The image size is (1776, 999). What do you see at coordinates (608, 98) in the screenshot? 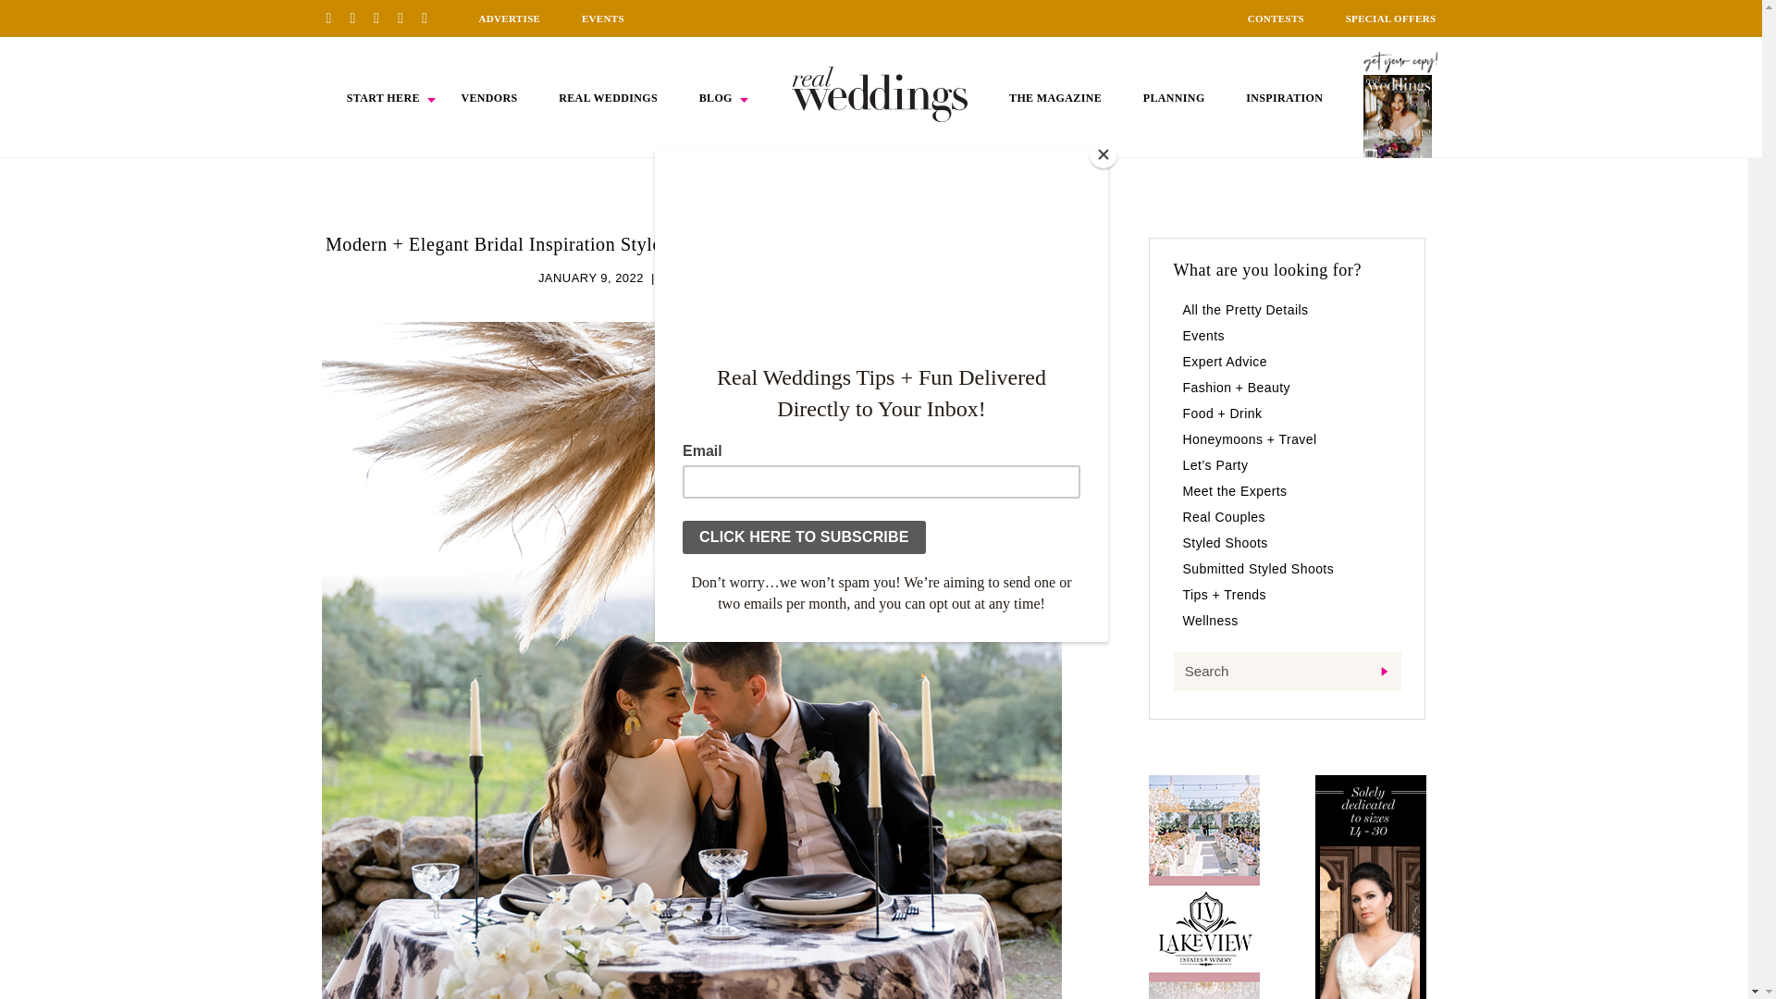
I see `REAL WEDDINGS` at bounding box center [608, 98].